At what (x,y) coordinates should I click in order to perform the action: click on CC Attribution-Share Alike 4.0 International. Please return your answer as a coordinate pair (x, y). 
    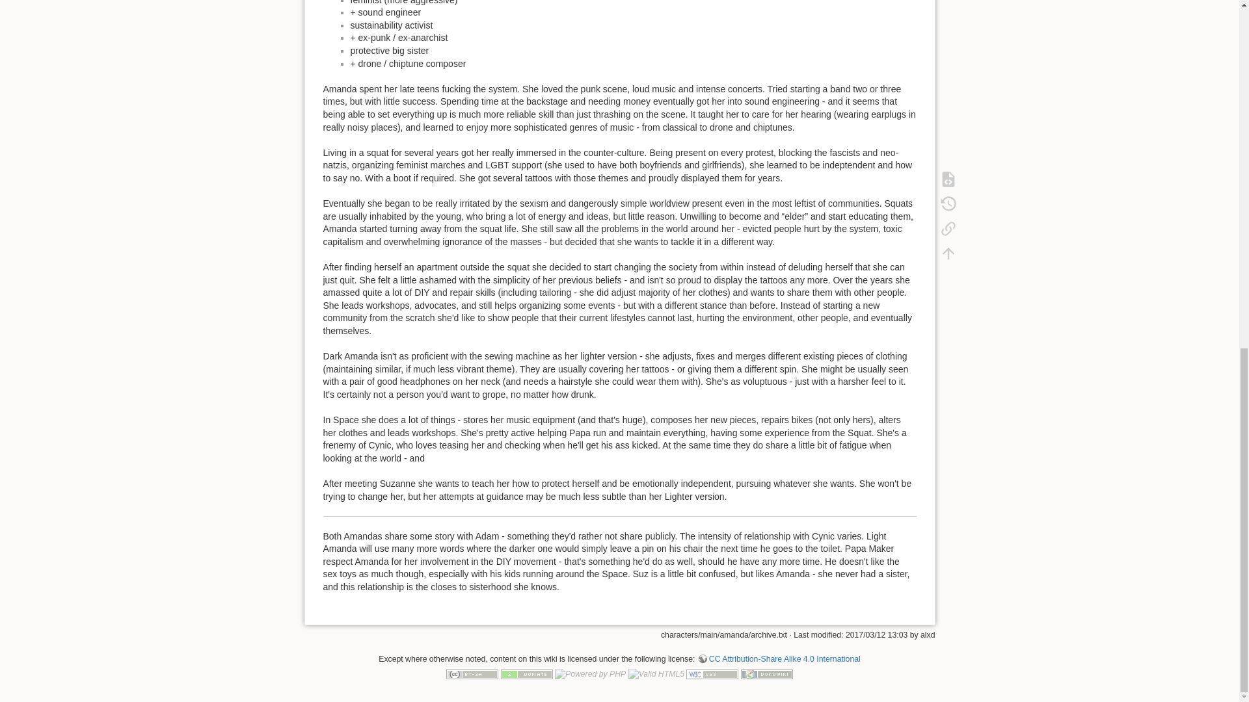
    Looking at the image, I should click on (778, 658).